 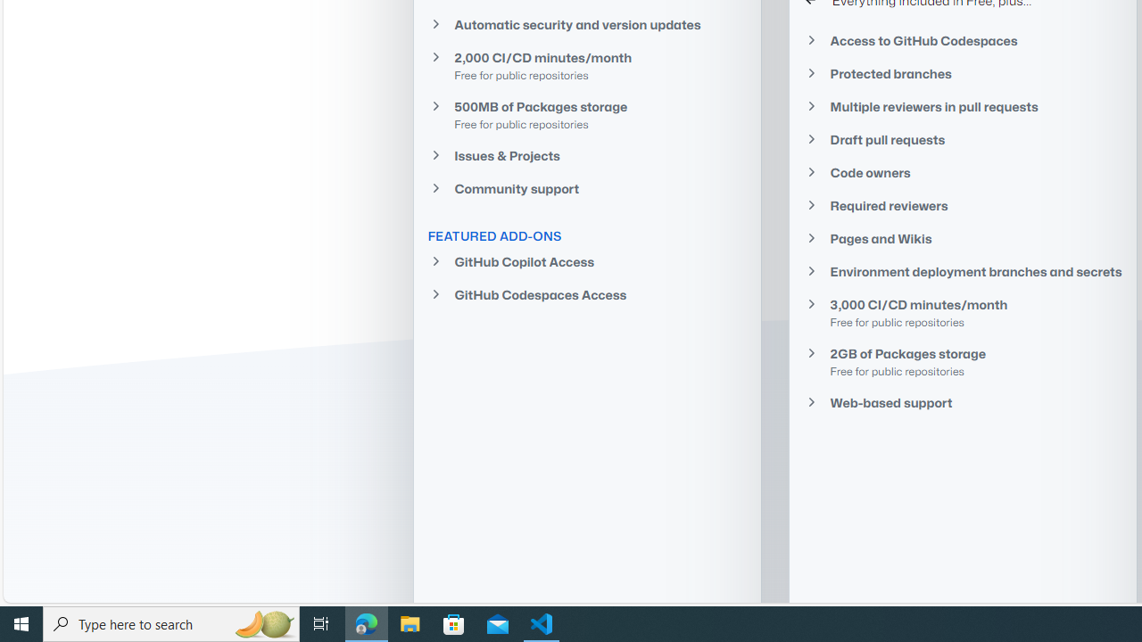 I want to click on 3,000 CI/CD minutes/month Free for public repositories, so click(x=963, y=312).